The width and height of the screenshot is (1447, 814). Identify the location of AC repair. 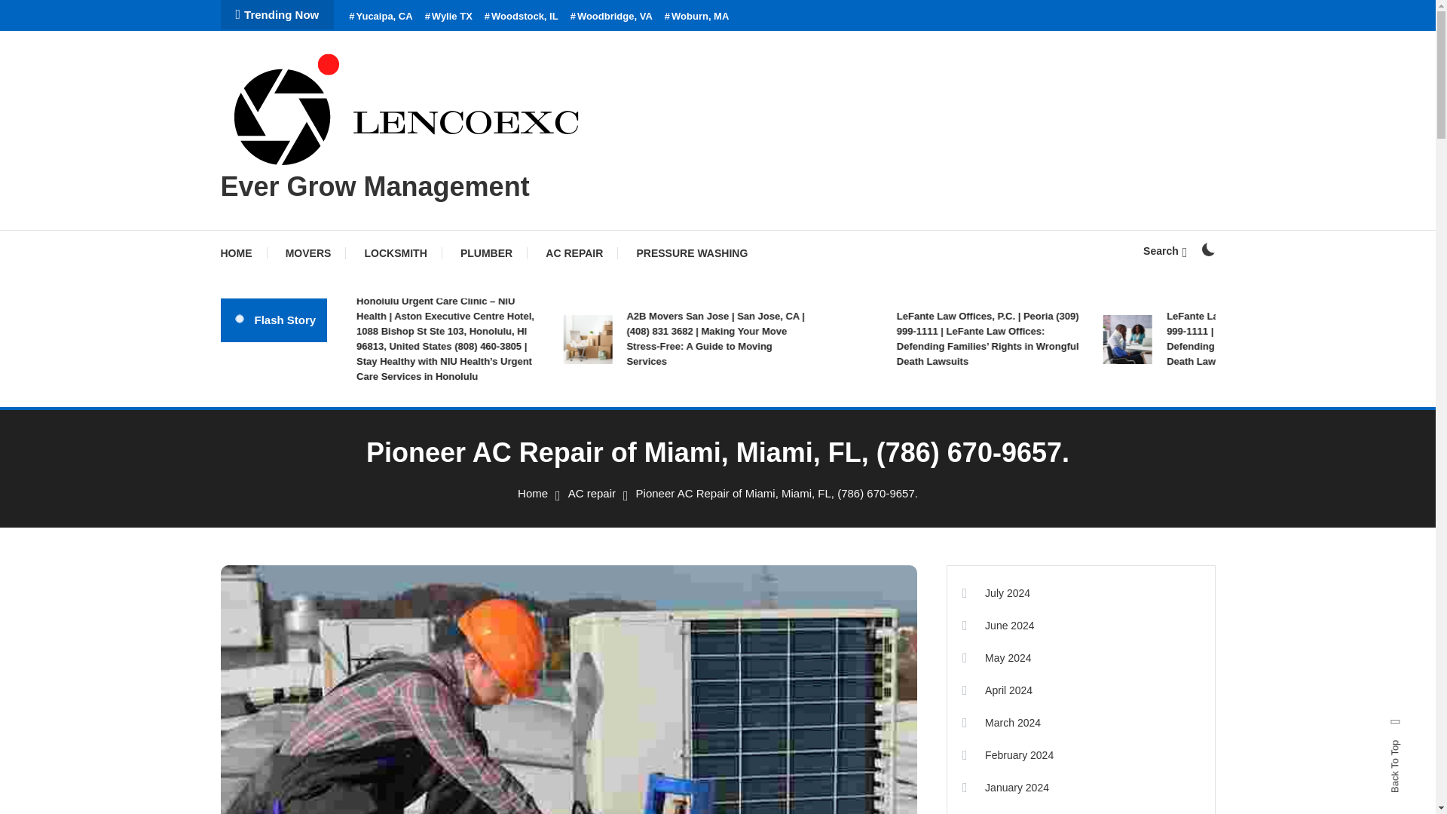
(592, 493).